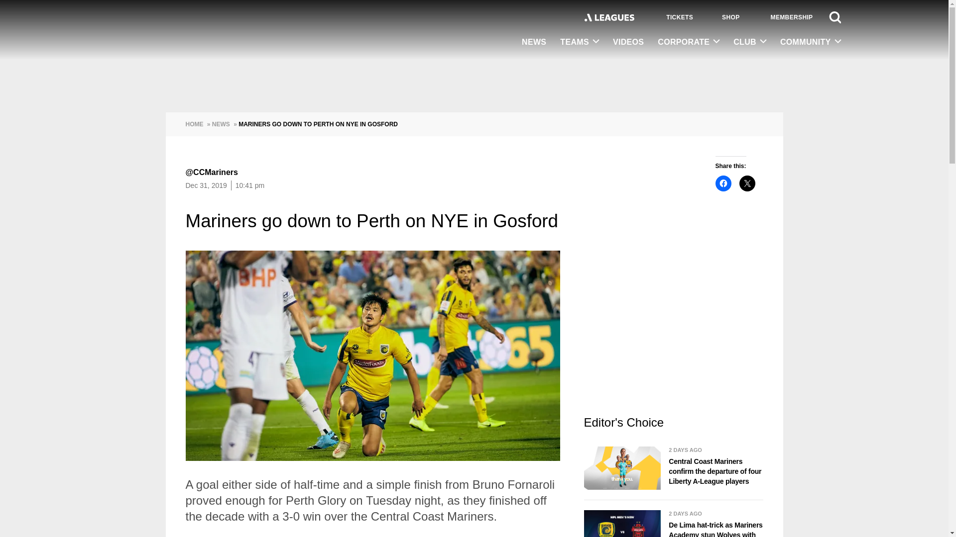 The height and width of the screenshot is (537, 956). Describe the element at coordinates (689, 42) in the screenshot. I see `CORPORATE` at that location.